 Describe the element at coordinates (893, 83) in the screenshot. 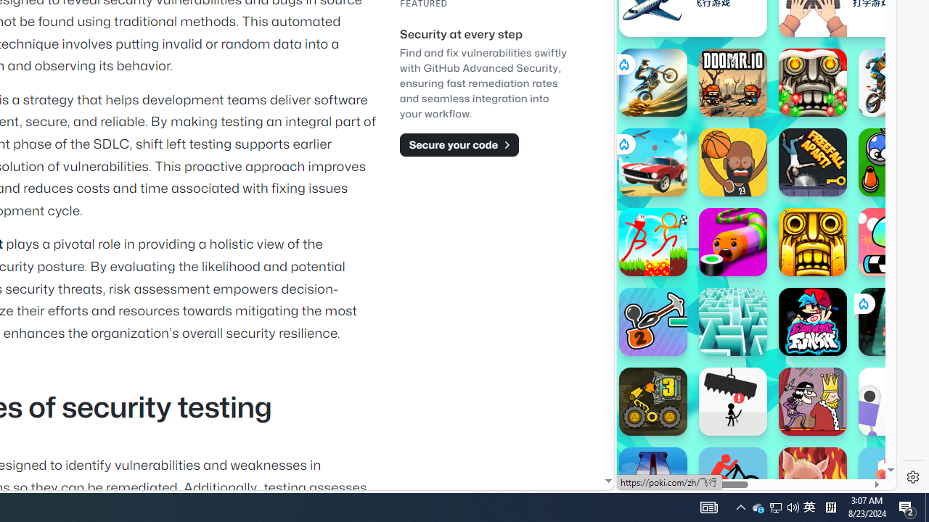

I see `Trial Mania` at that location.